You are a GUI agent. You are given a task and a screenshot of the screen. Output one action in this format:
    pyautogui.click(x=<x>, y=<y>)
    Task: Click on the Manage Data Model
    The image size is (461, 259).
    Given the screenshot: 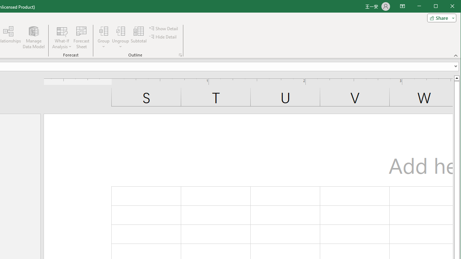 What is the action you would take?
    pyautogui.click(x=34, y=37)
    